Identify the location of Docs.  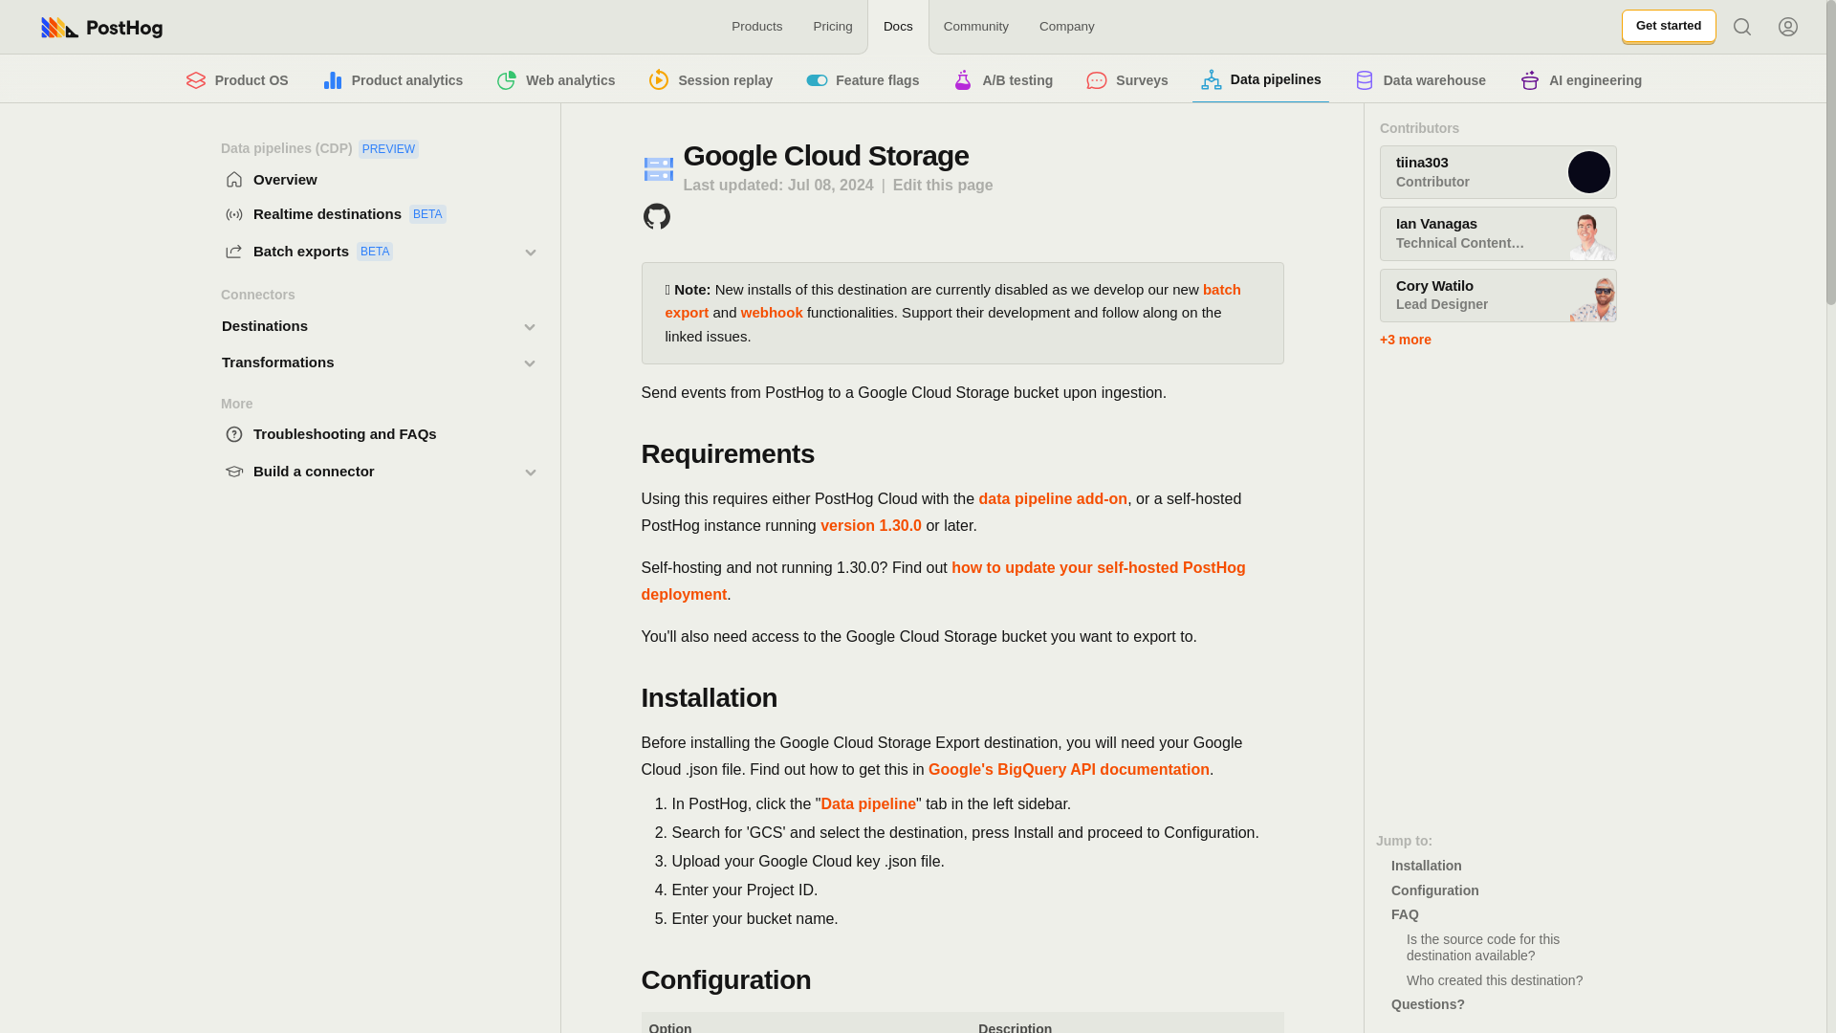
(1668, 27).